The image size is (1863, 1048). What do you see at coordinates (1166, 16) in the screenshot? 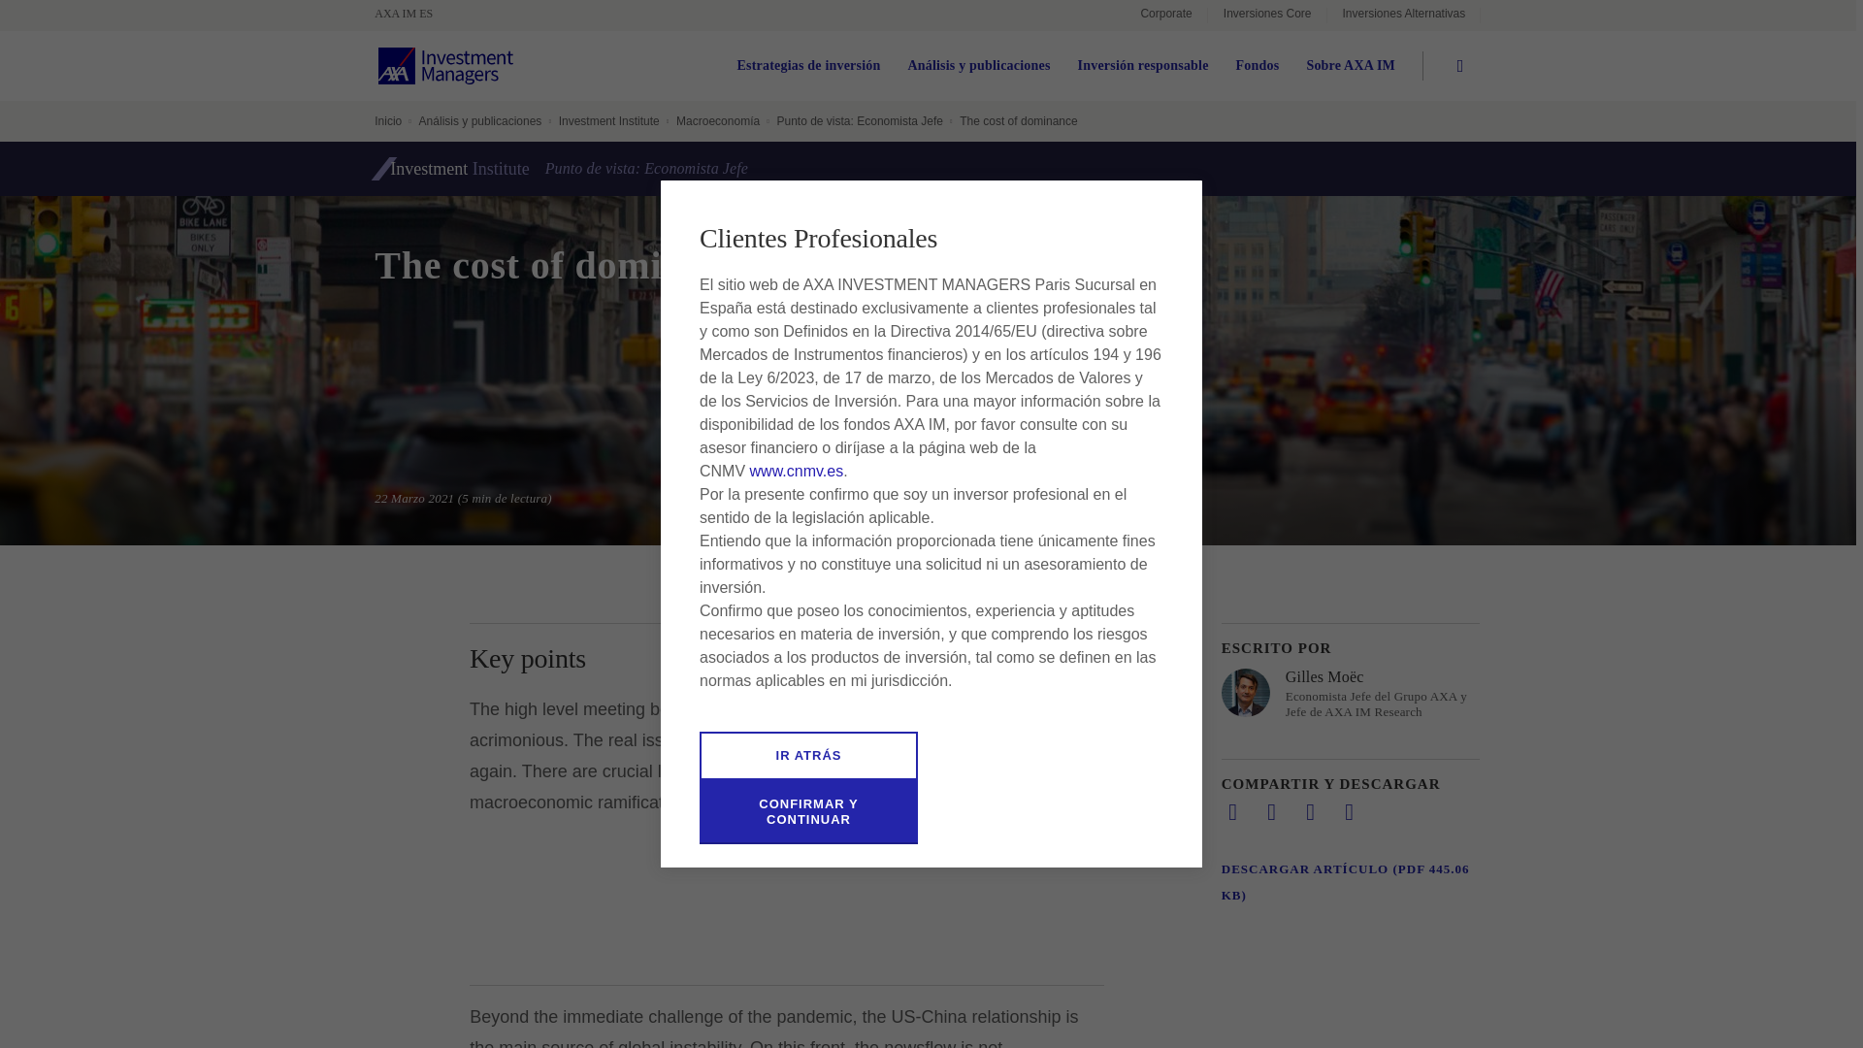
I see `Corporate` at bounding box center [1166, 16].